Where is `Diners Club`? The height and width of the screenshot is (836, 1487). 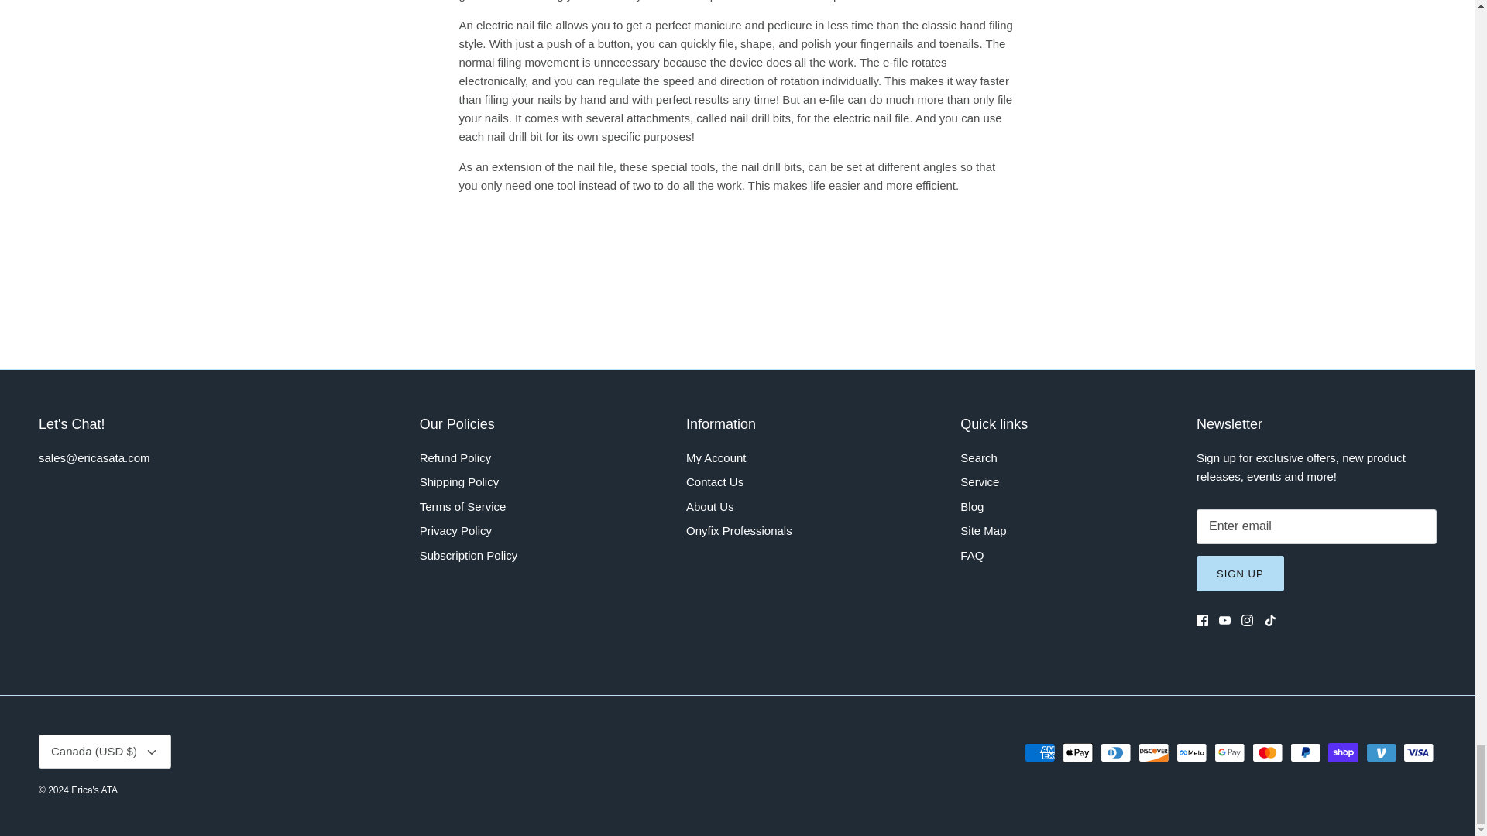
Diners Club is located at coordinates (1115, 752).